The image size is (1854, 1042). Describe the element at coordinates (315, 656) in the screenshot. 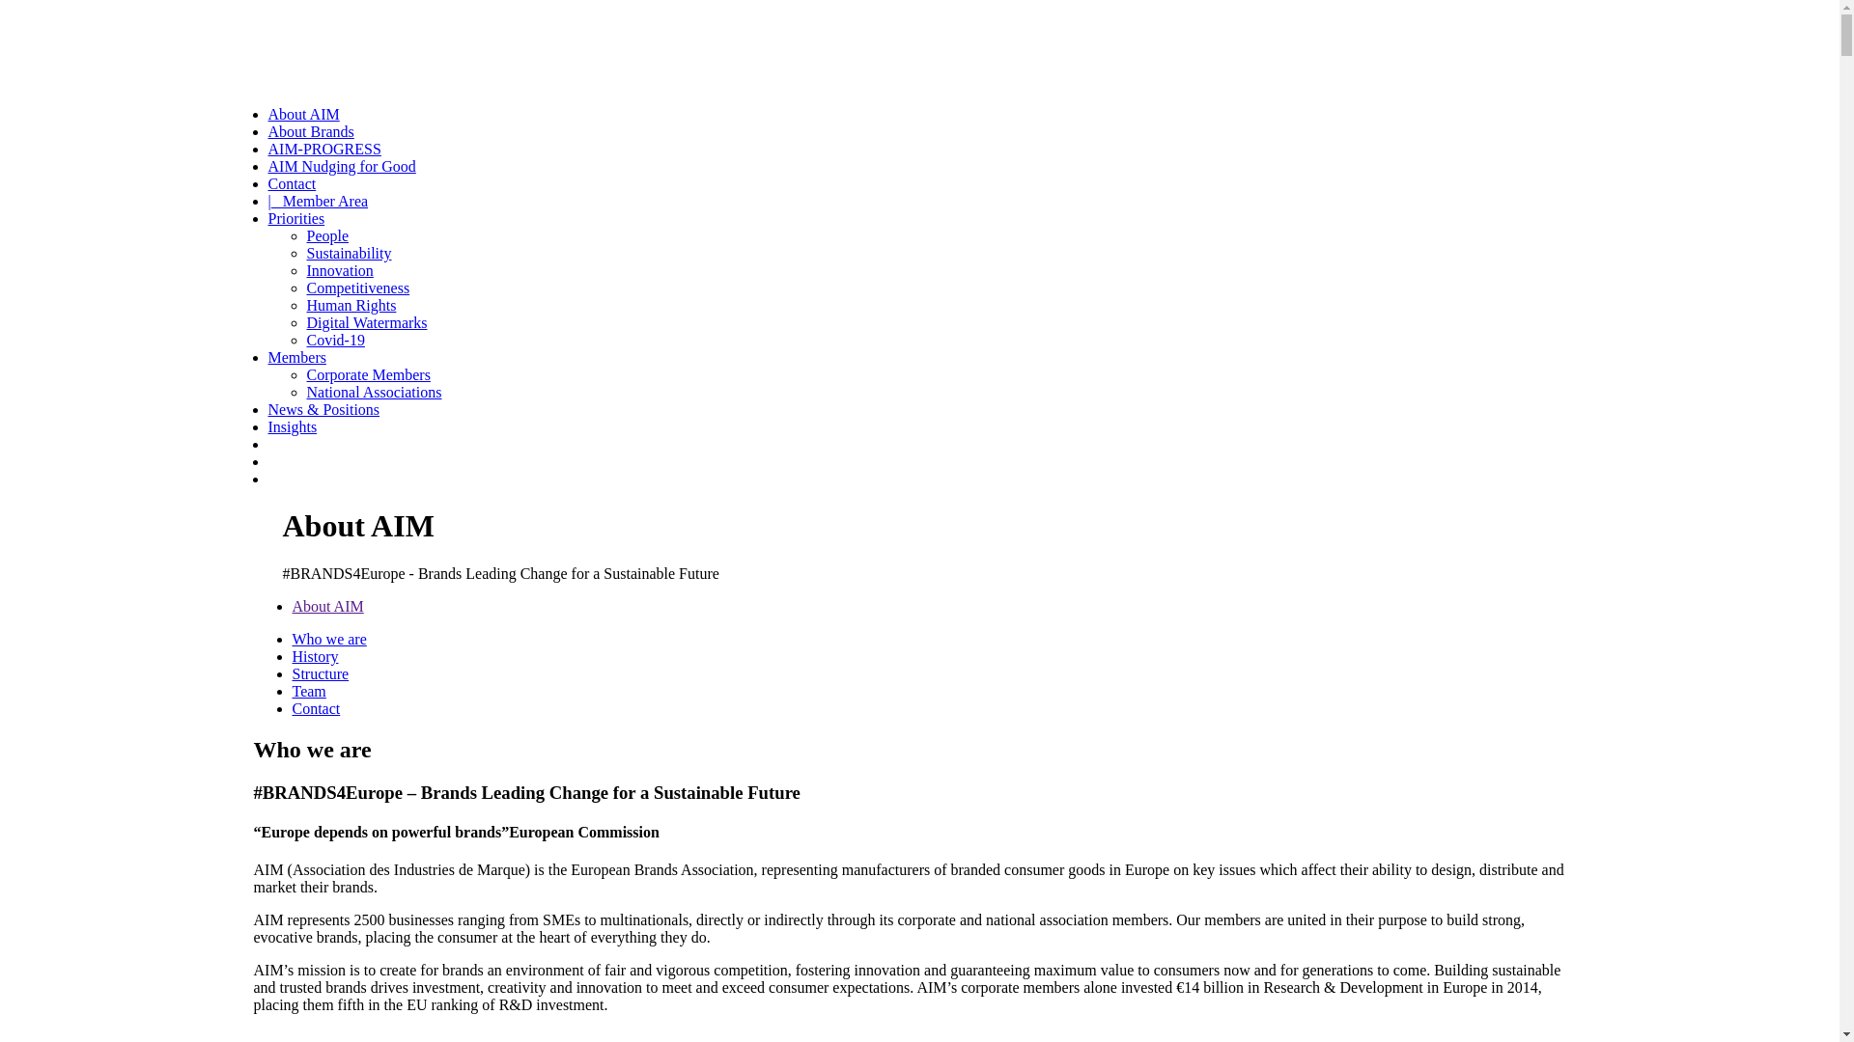

I see `History` at that location.